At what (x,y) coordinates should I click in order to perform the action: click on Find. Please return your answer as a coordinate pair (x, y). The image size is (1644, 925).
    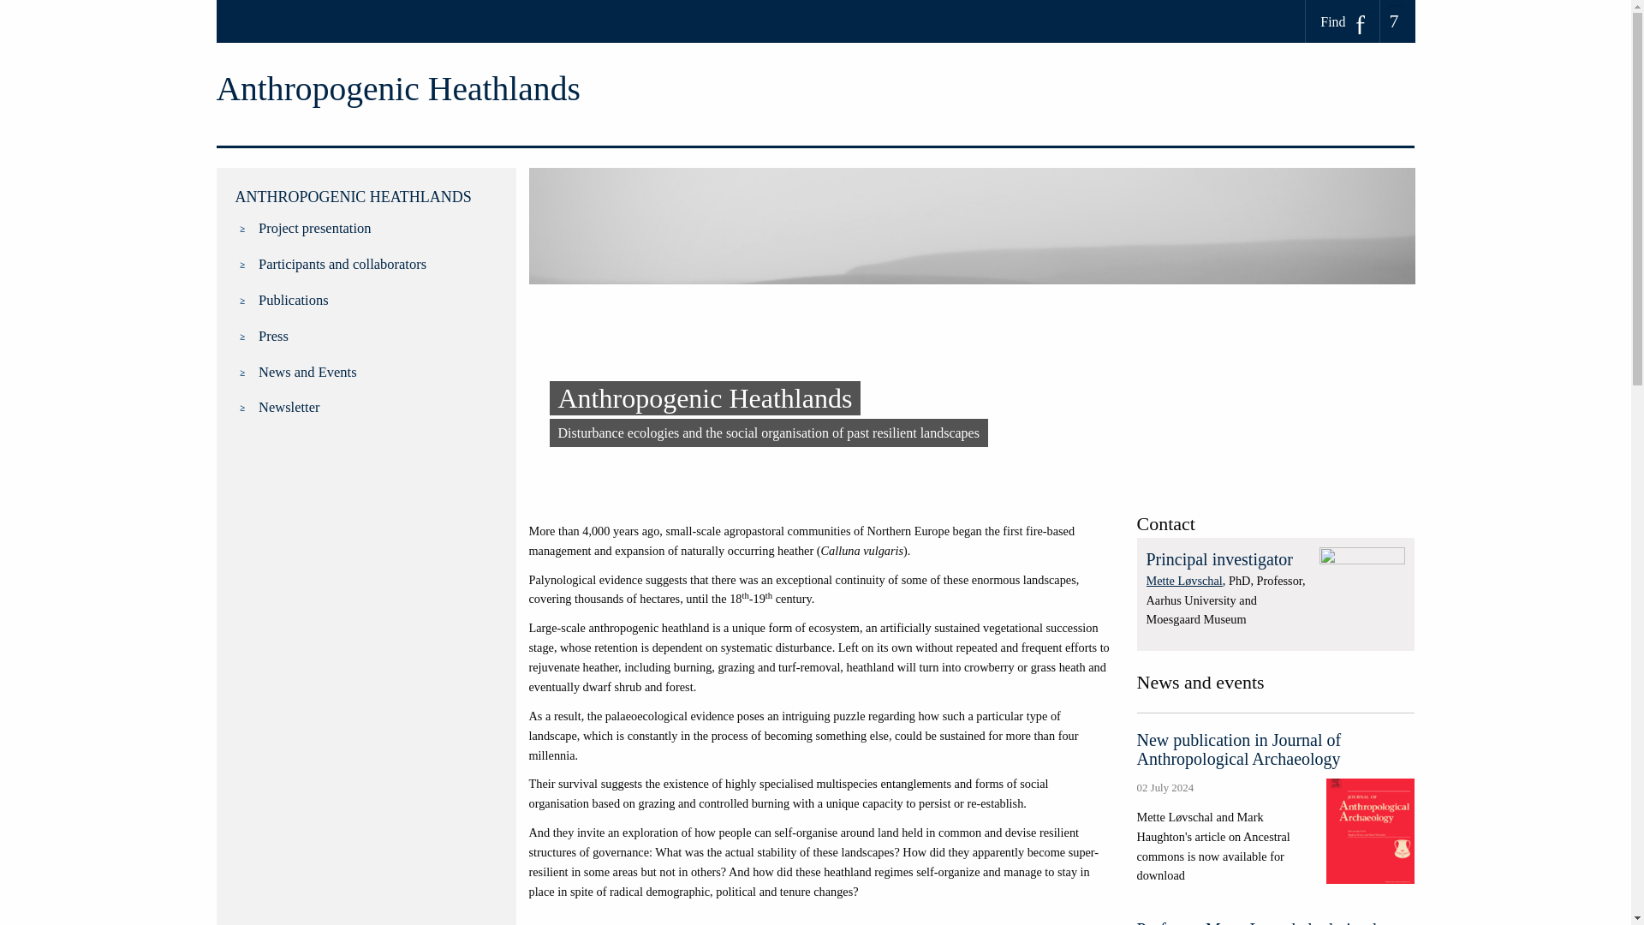
    Looking at the image, I should click on (1343, 21).